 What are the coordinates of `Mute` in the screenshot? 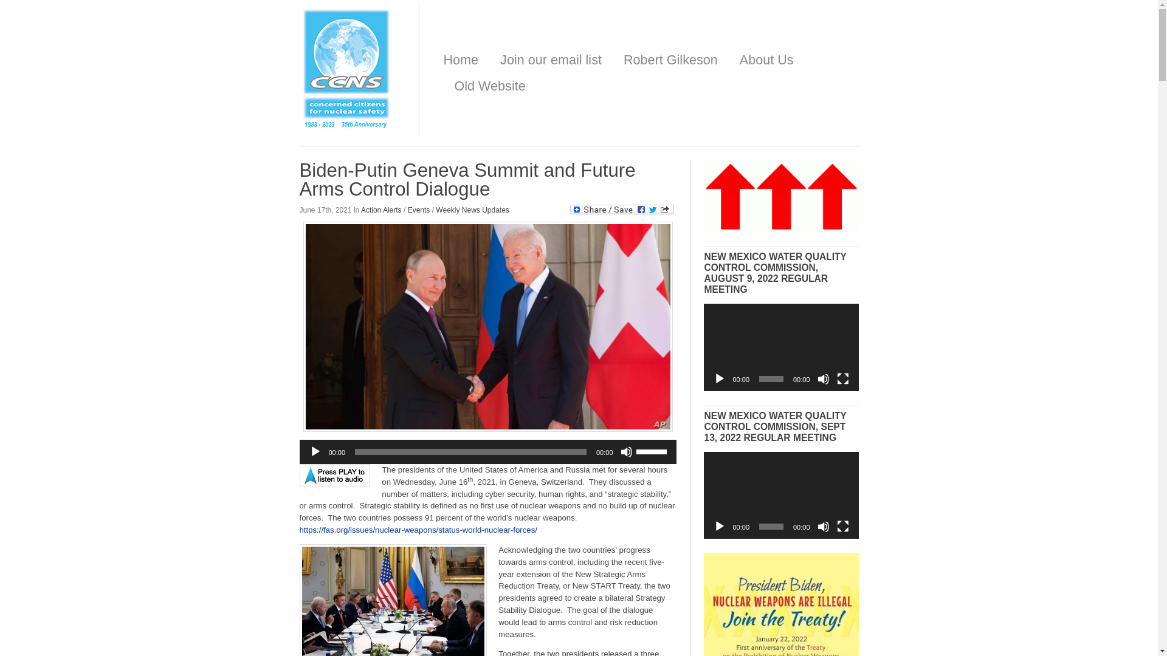 It's located at (823, 379).